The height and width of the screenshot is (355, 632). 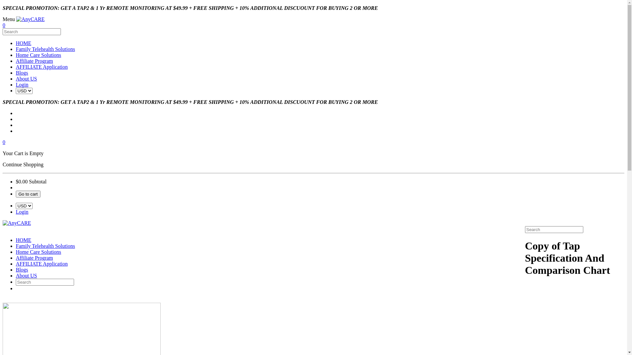 What do you see at coordinates (42, 264) in the screenshot?
I see `AFFILIATE Application` at bounding box center [42, 264].